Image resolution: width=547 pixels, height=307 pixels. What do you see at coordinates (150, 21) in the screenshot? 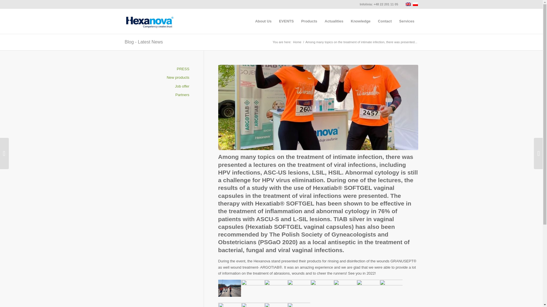
I see `hexanova` at bounding box center [150, 21].